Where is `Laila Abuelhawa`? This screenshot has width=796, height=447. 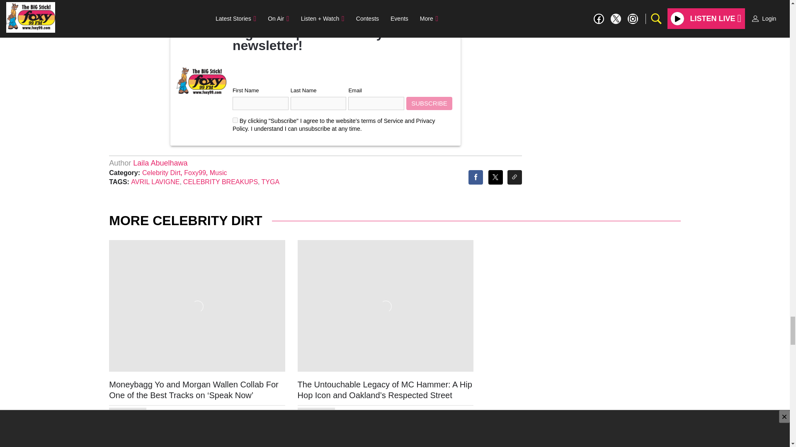
Laila Abuelhawa is located at coordinates (160, 163).